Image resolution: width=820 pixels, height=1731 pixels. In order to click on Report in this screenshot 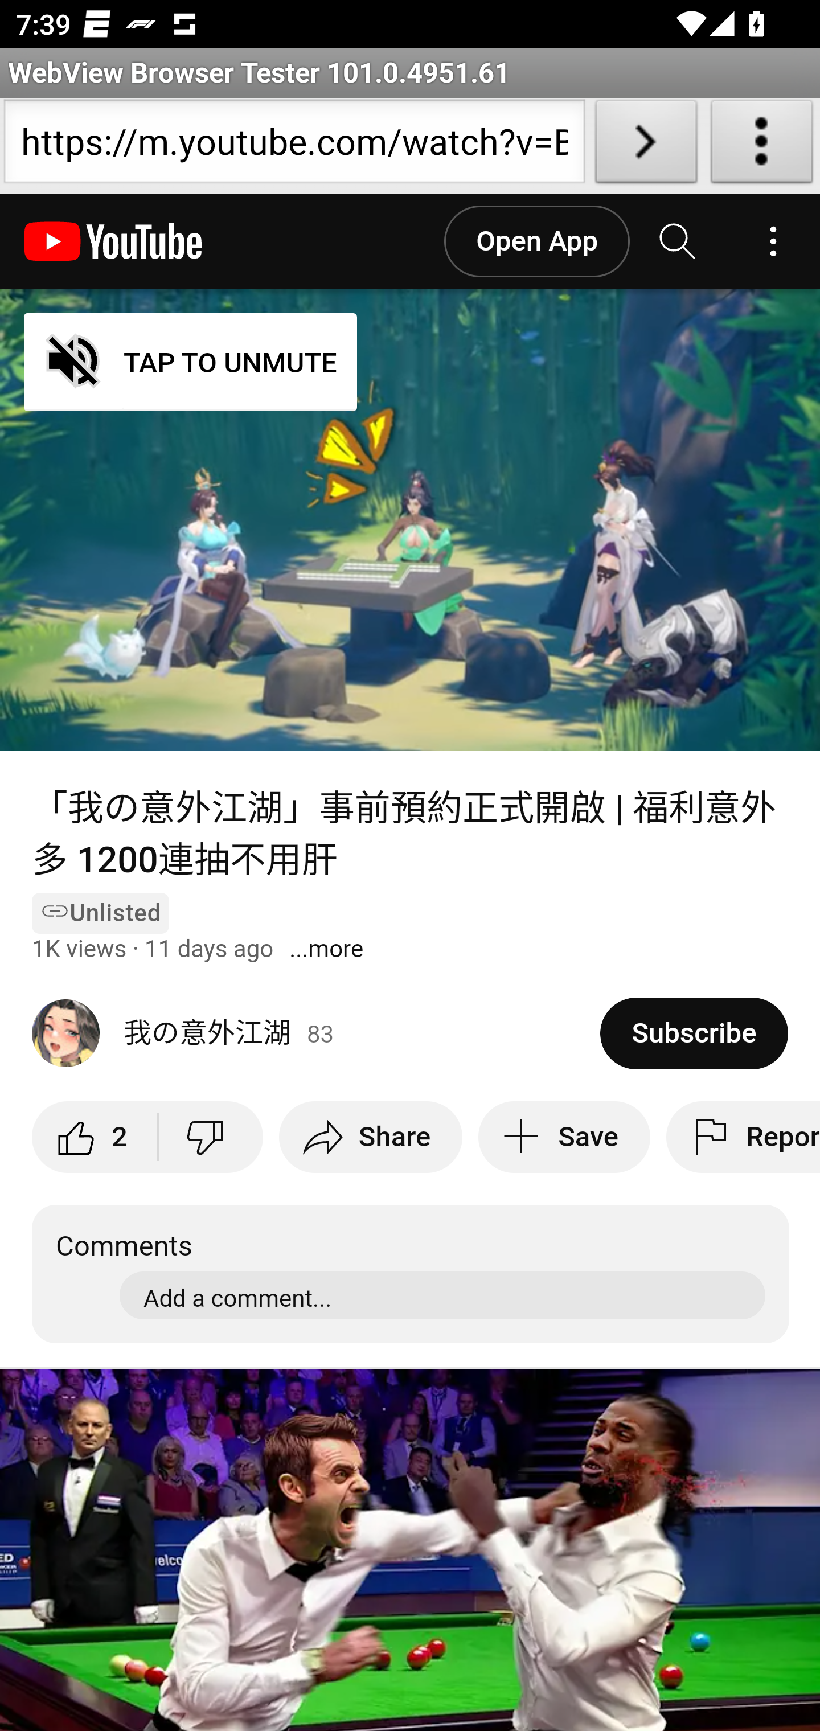, I will do `click(743, 1137)`.